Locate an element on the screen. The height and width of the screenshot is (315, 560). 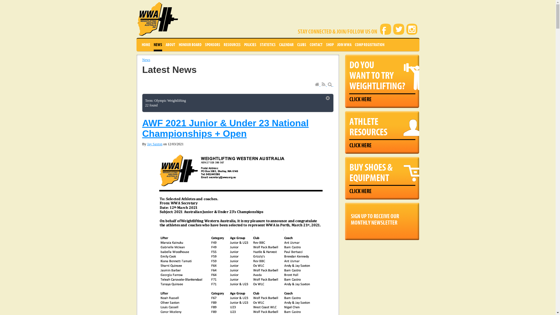
Jay Saxton is located at coordinates (155, 144).